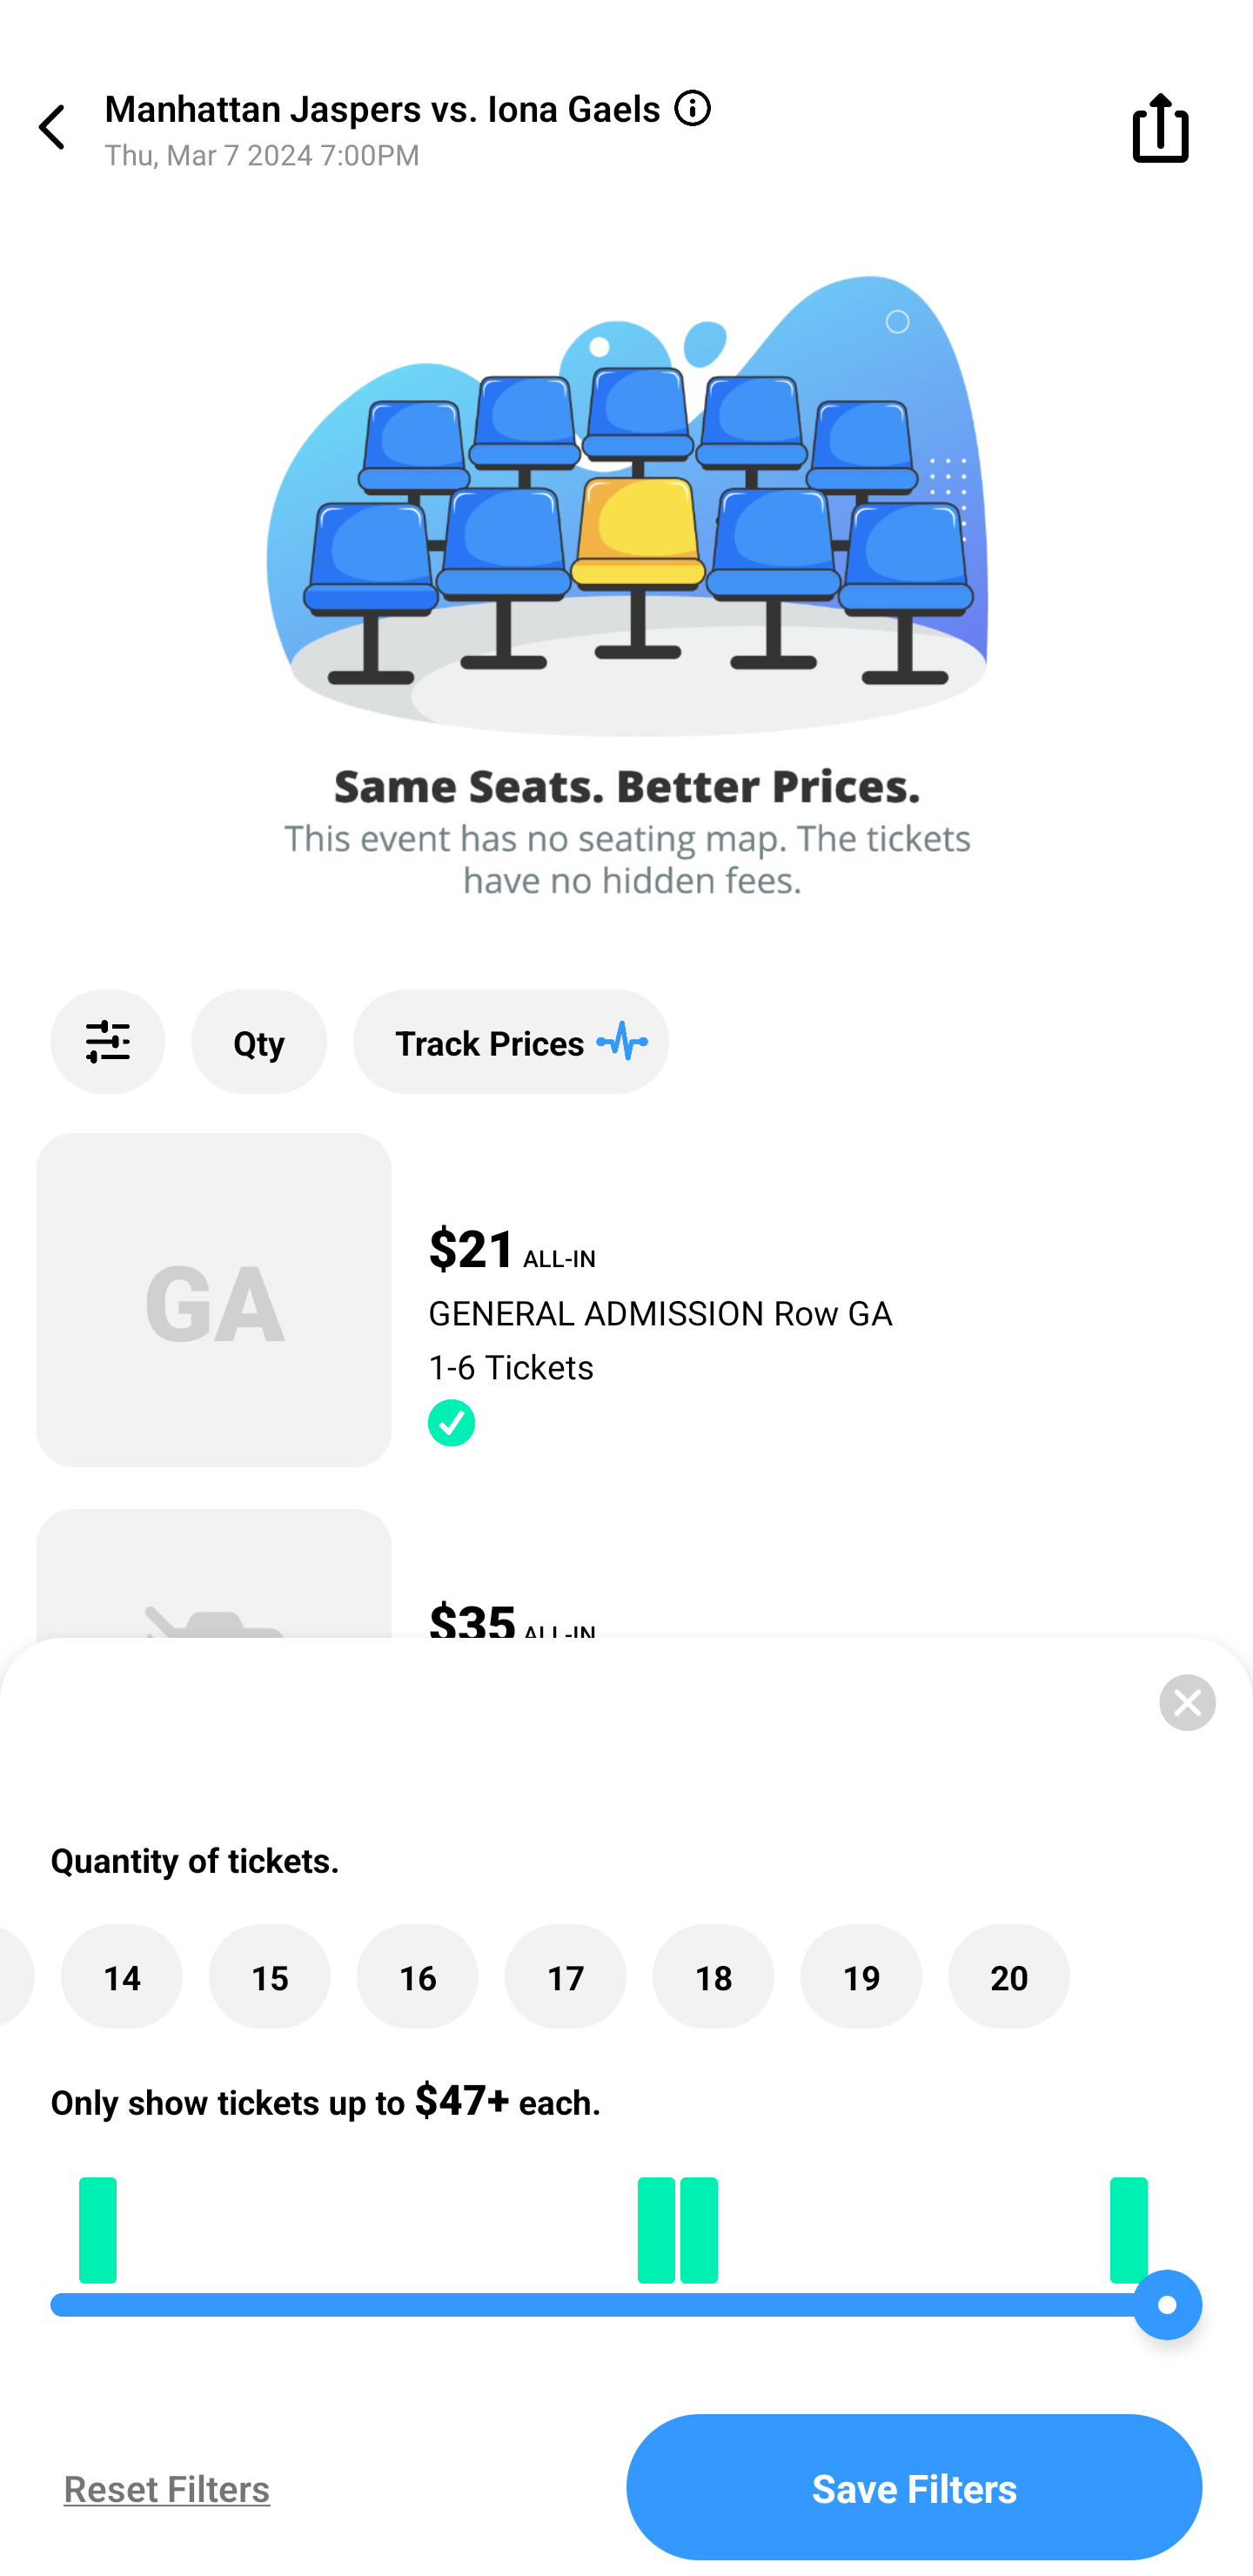 The height and width of the screenshot is (2576, 1253). What do you see at coordinates (566, 1977) in the screenshot?
I see `17` at bounding box center [566, 1977].